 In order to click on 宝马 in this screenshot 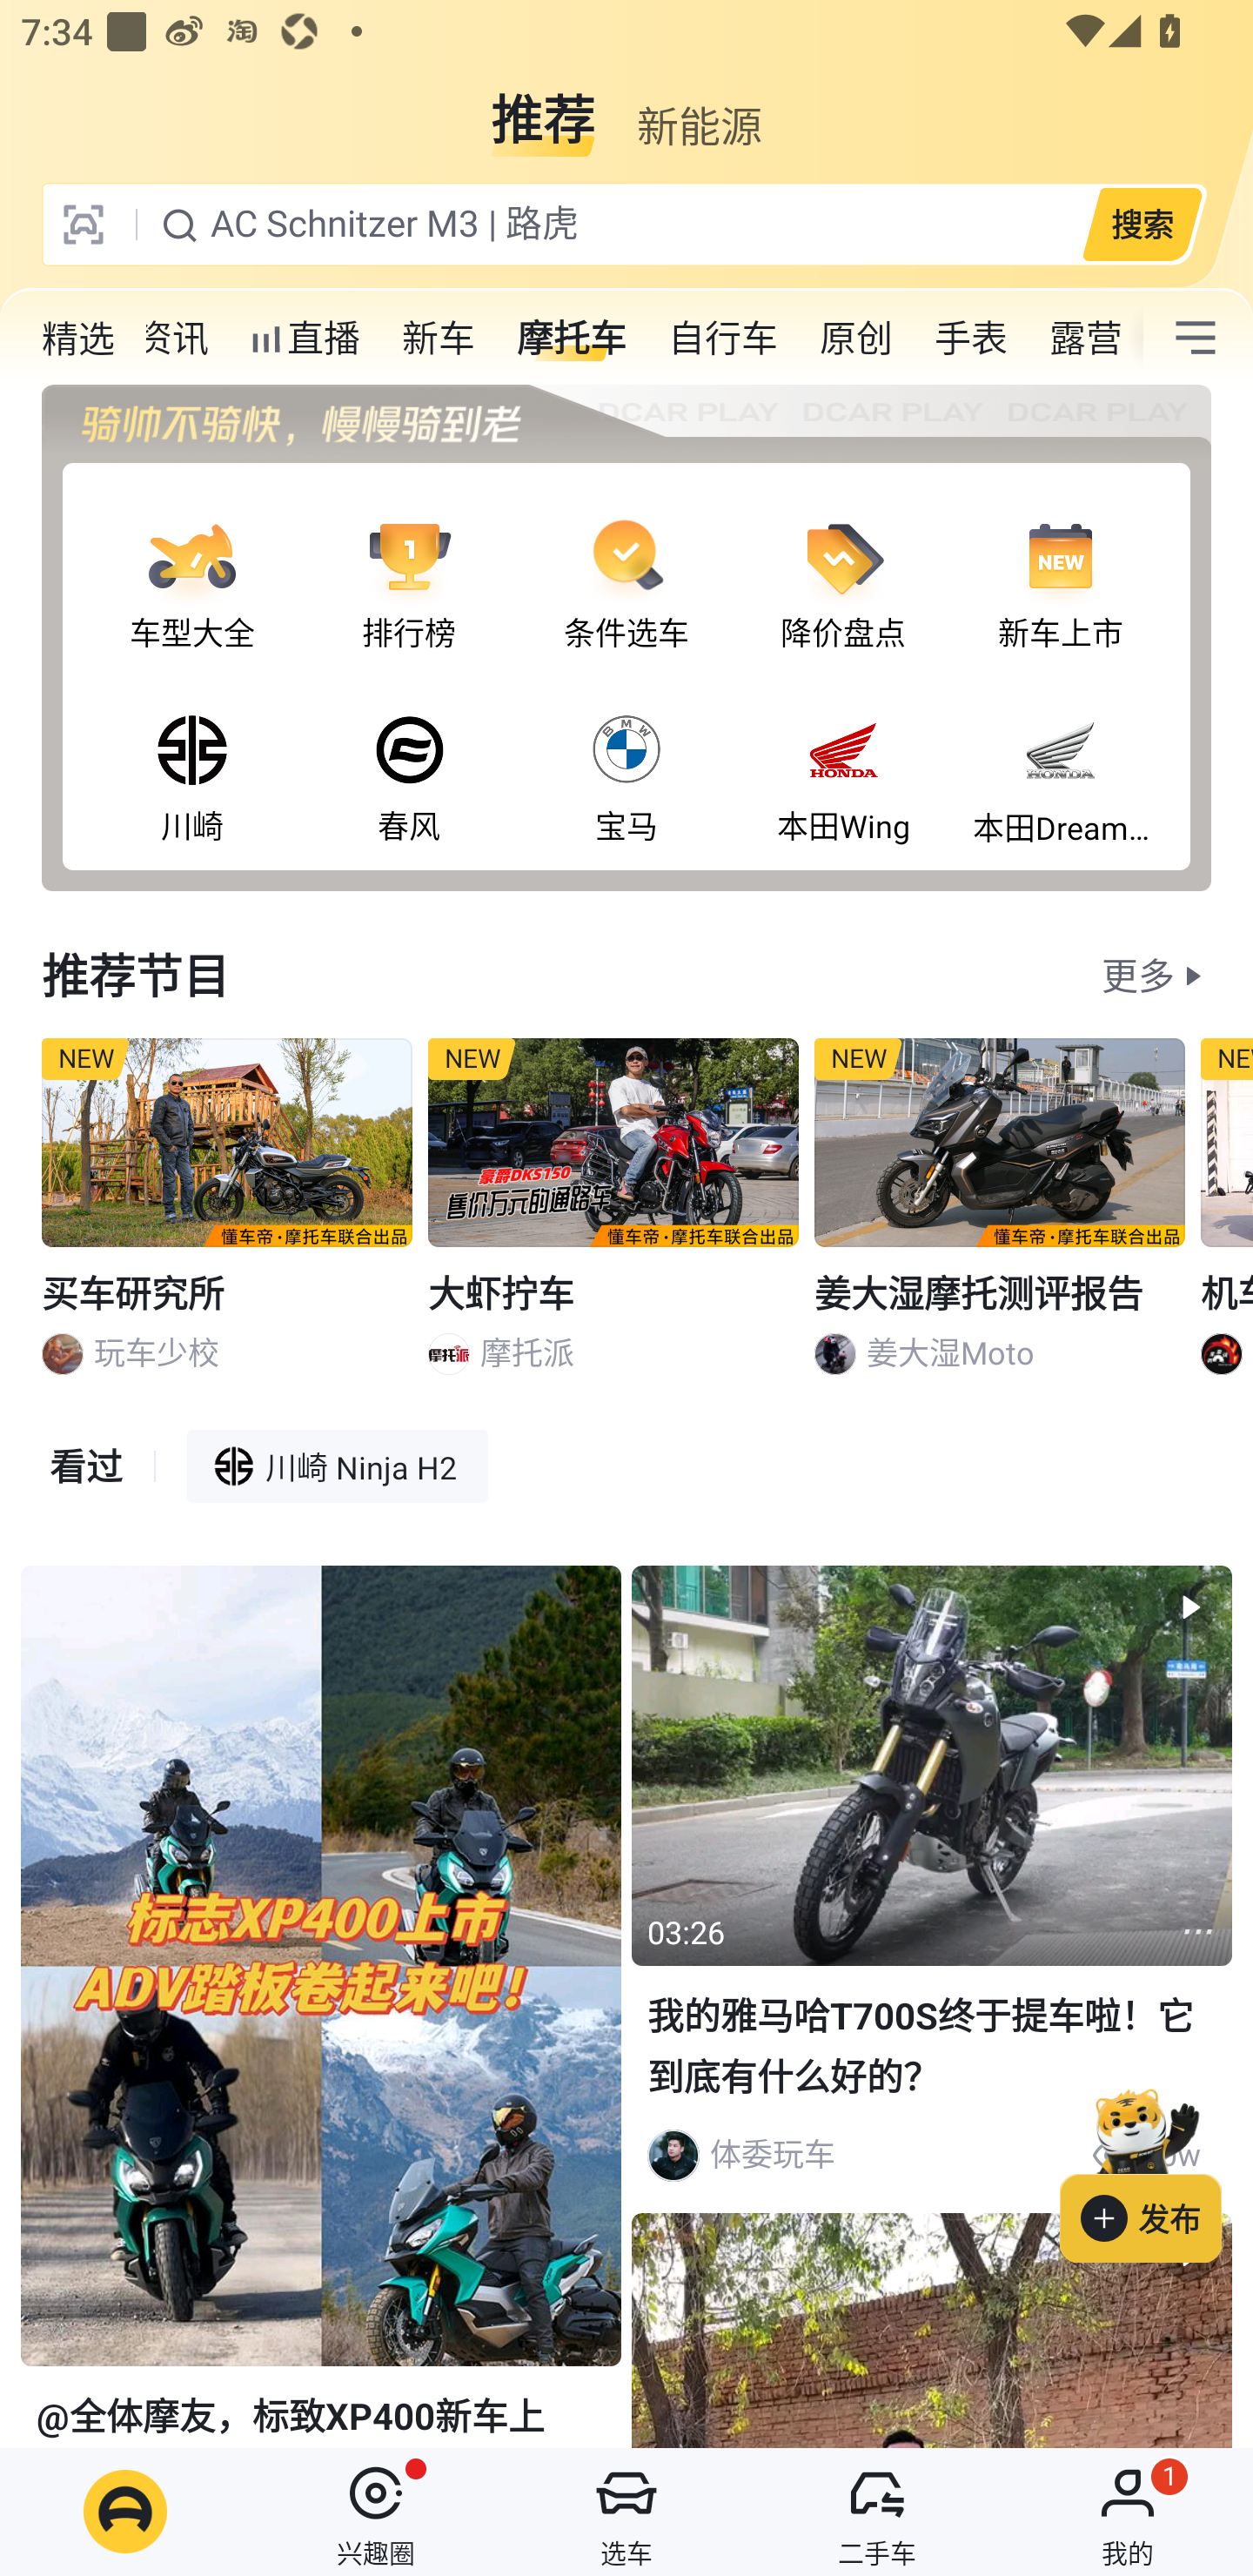, I will do `click(626, 753)`.